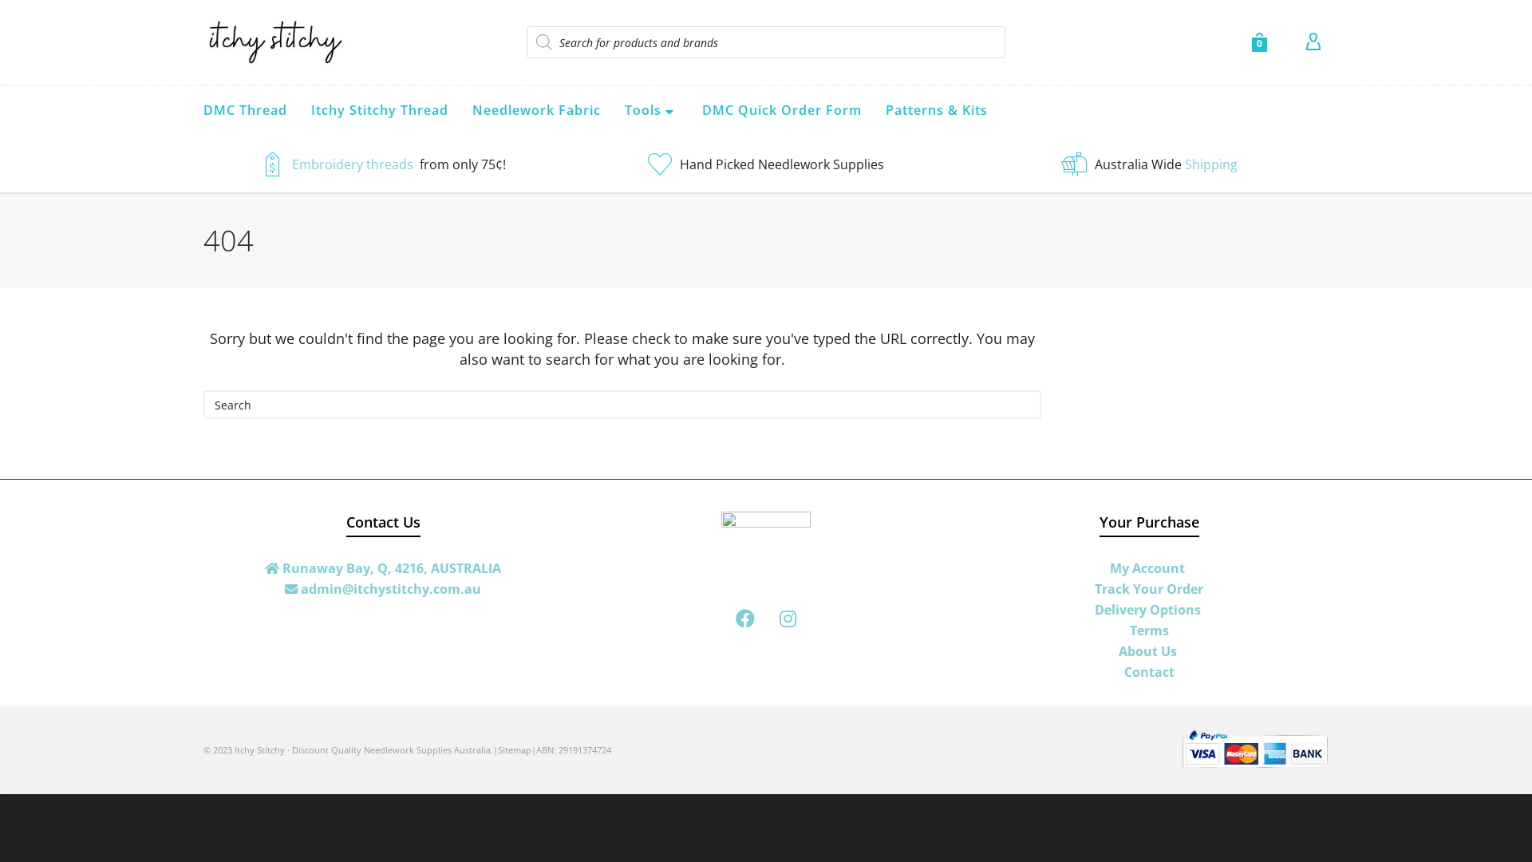  What do you see at coordinates (1149, 672) in the screenshot?
I see `Contact` at bounding box center [1149, 672].